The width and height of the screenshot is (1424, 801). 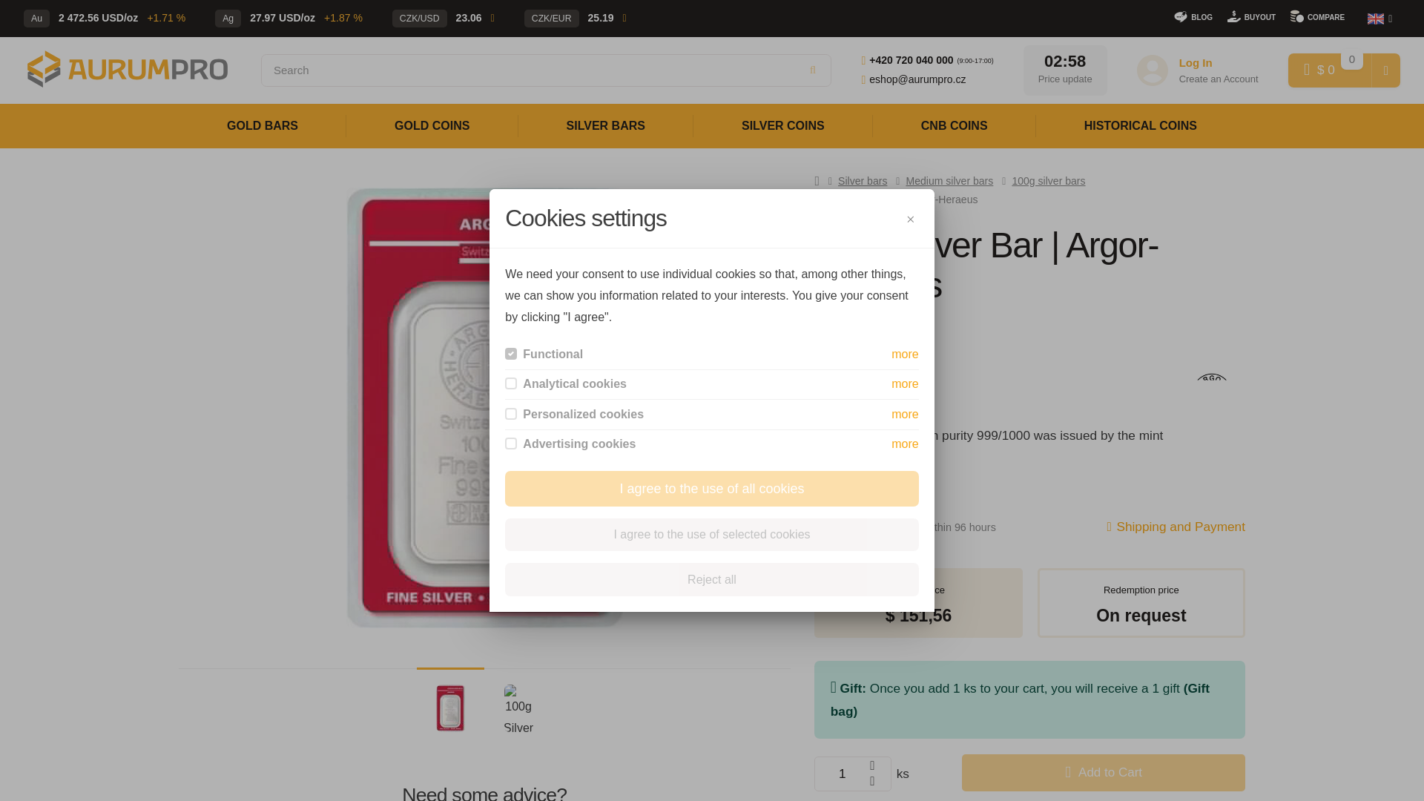 I want to click on 1, so click(x=853, y=773).